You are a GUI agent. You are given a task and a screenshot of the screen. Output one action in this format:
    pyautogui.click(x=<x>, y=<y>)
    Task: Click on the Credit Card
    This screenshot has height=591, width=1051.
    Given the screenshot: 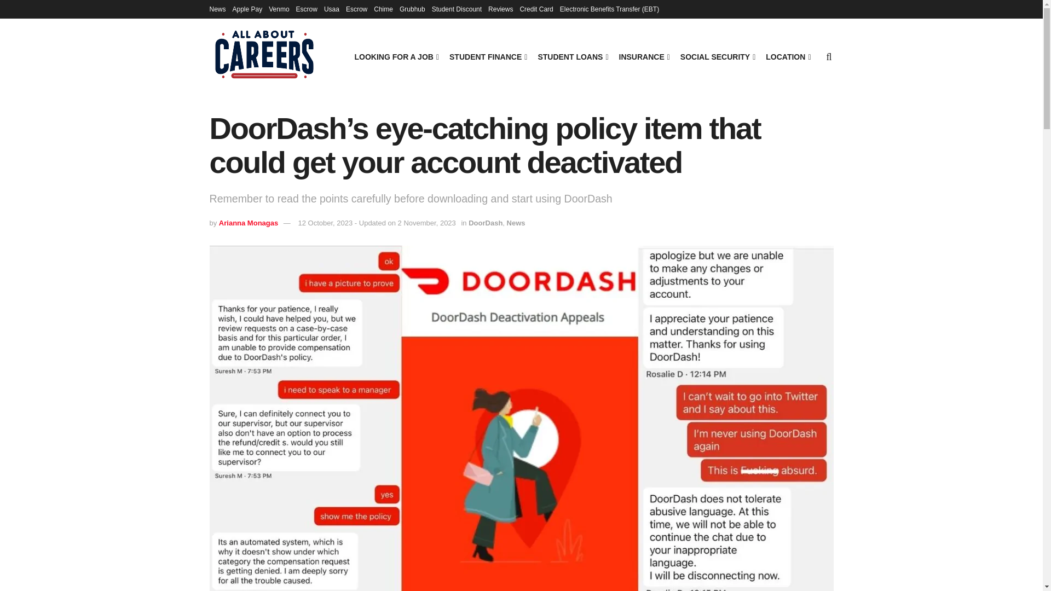 What is the action you would take?
    pyautogui.click(x=535, y=9)
    